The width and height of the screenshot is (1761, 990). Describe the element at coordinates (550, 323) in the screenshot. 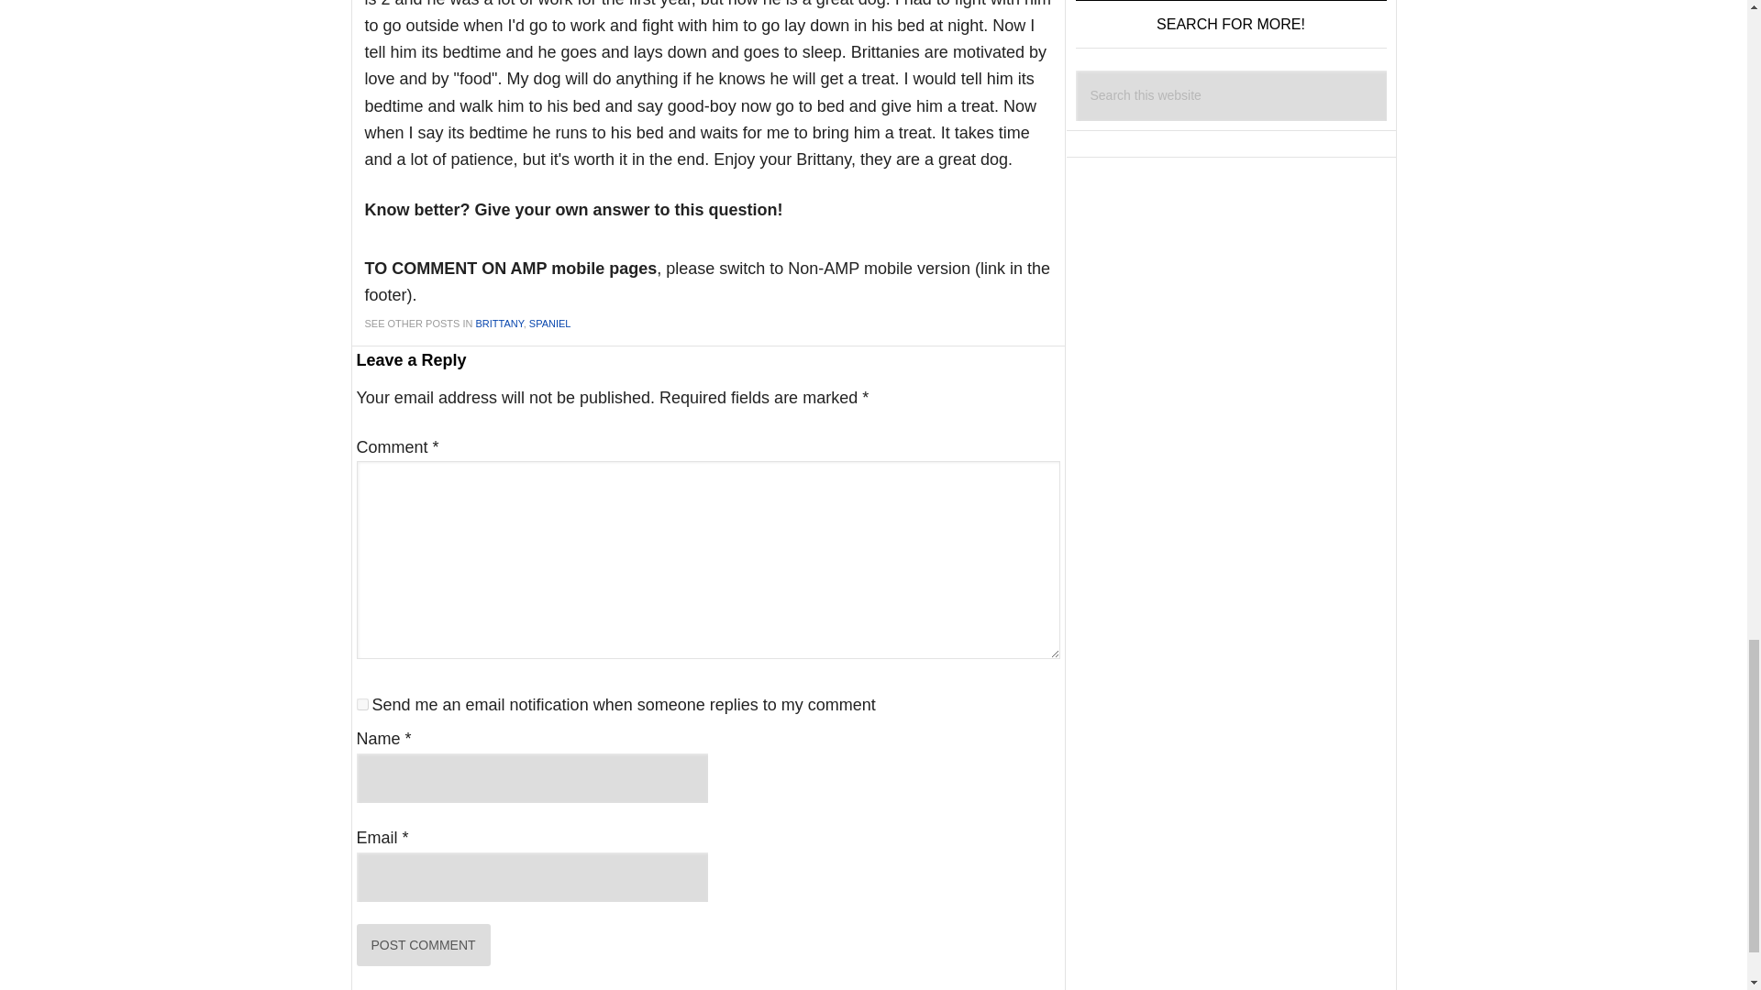

I see `SPANIEL` at that location.